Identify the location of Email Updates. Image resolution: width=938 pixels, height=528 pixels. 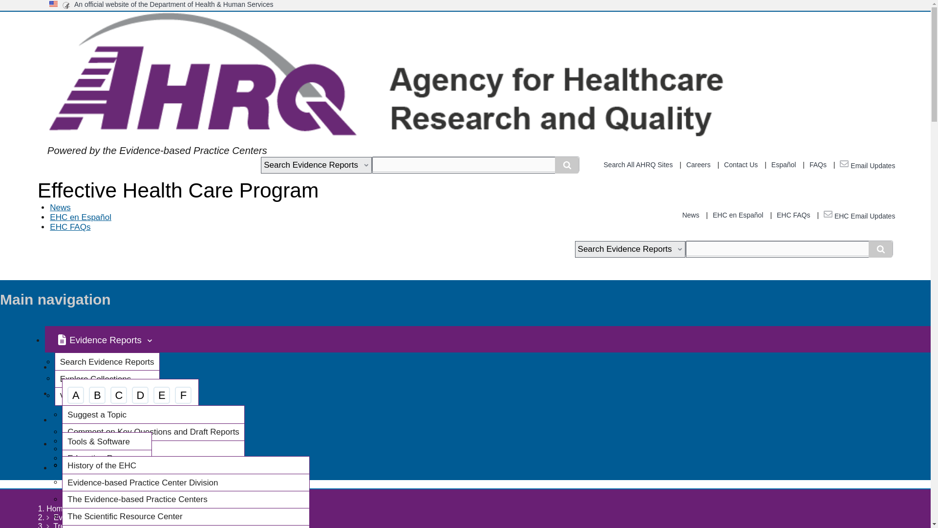
(867, 165).